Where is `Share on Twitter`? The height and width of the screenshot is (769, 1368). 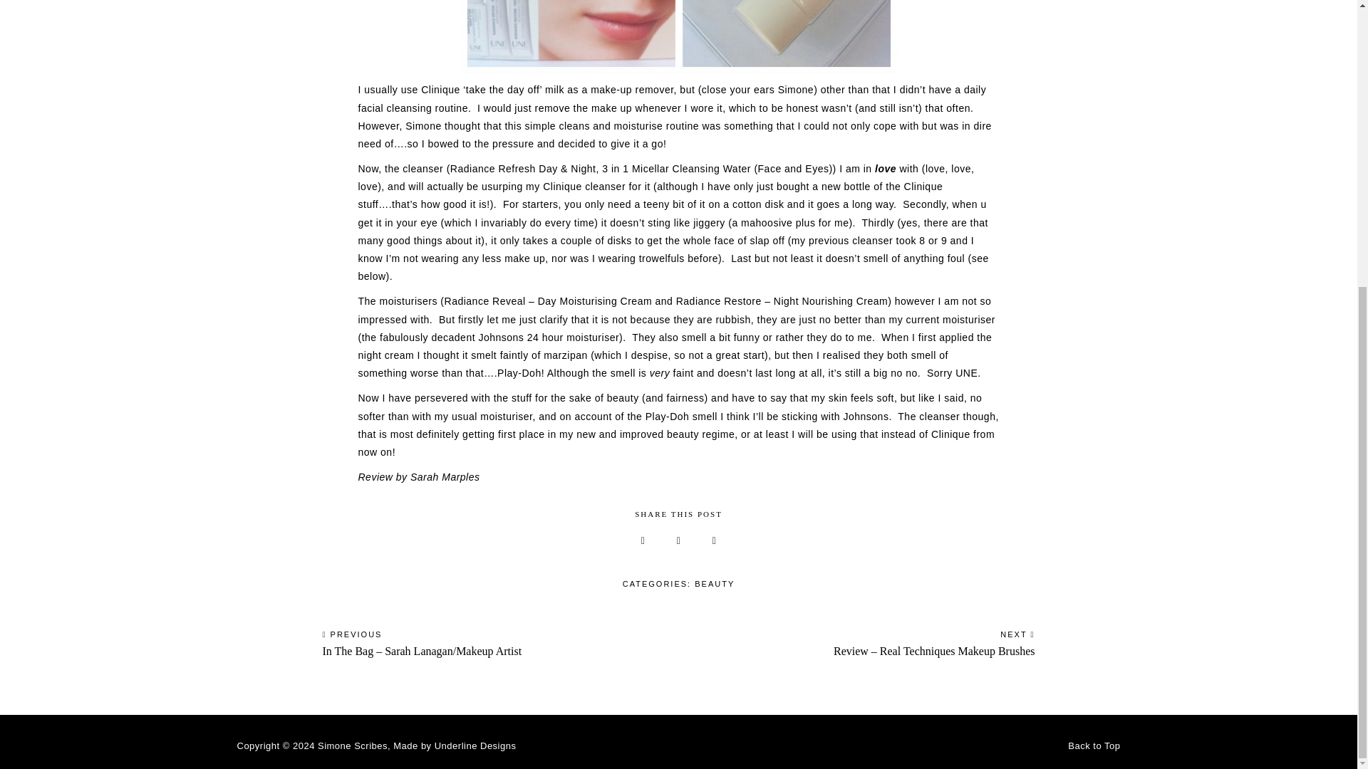
Share on Twitter is located at coordinates (678, 540).